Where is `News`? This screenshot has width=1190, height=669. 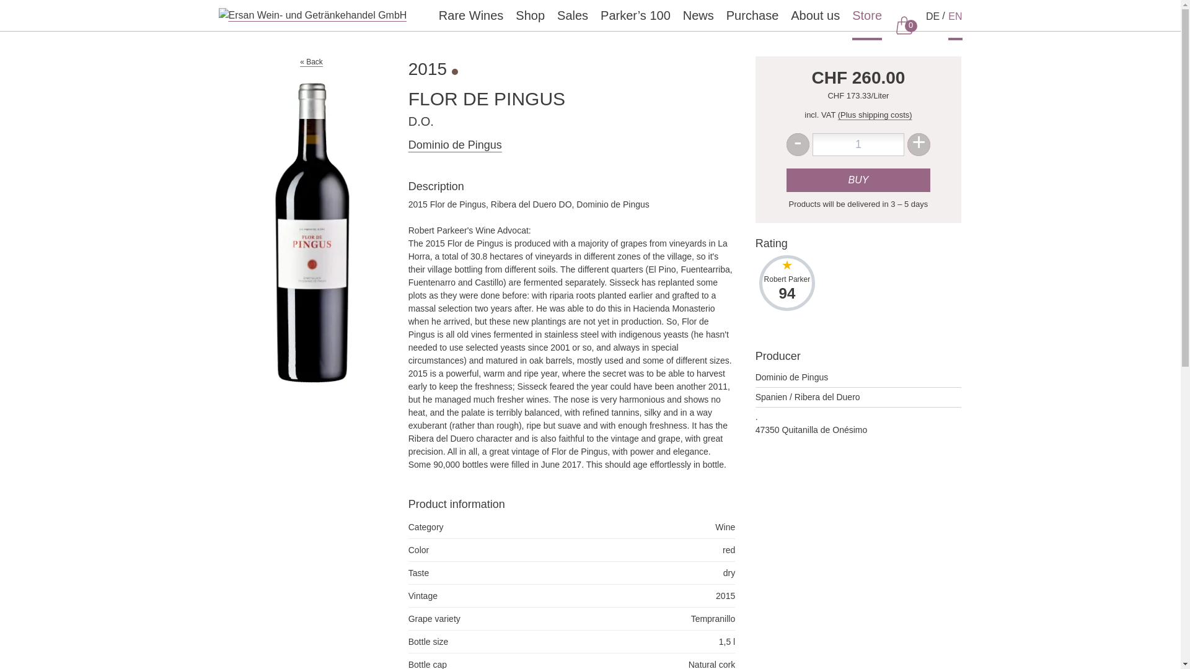 News is located at coordinates (455, 145).